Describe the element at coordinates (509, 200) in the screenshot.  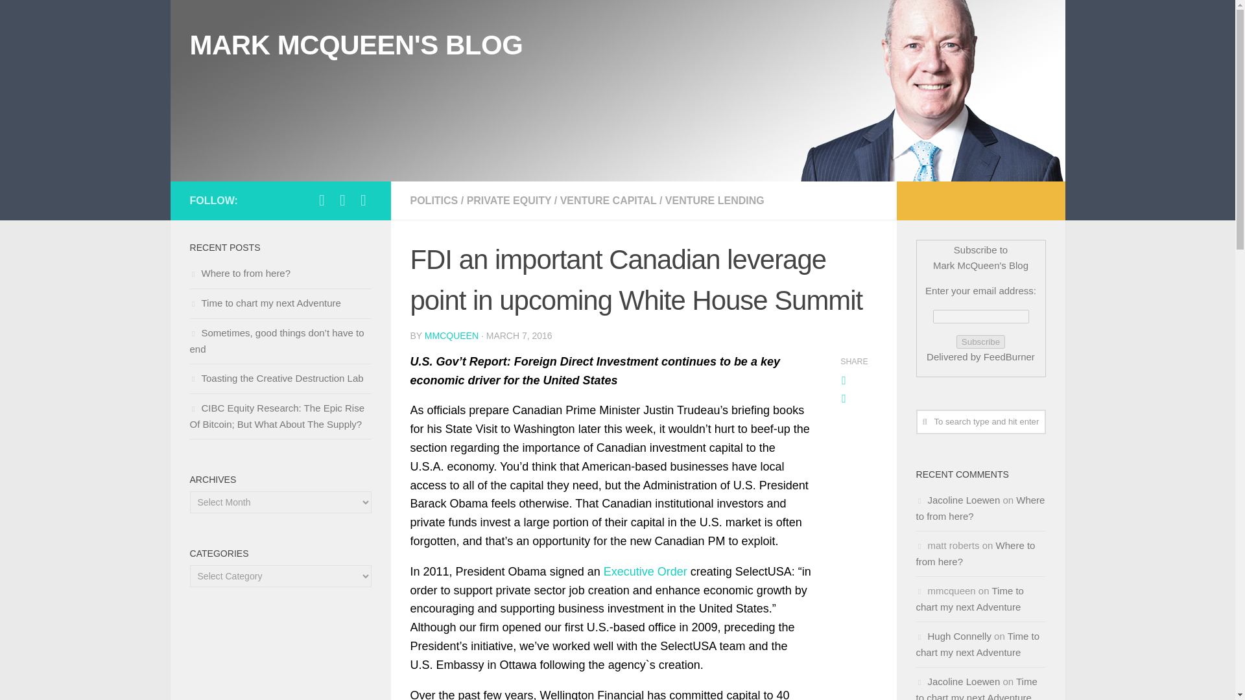
I see `PRIVATE EQUITY` at that location.